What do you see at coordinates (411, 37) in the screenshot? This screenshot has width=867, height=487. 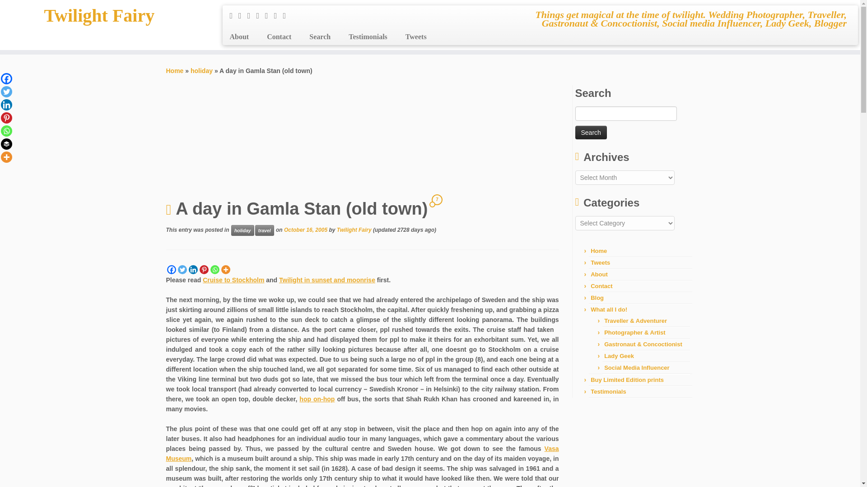 I see `Tweets` at bounding box center [411, 37].